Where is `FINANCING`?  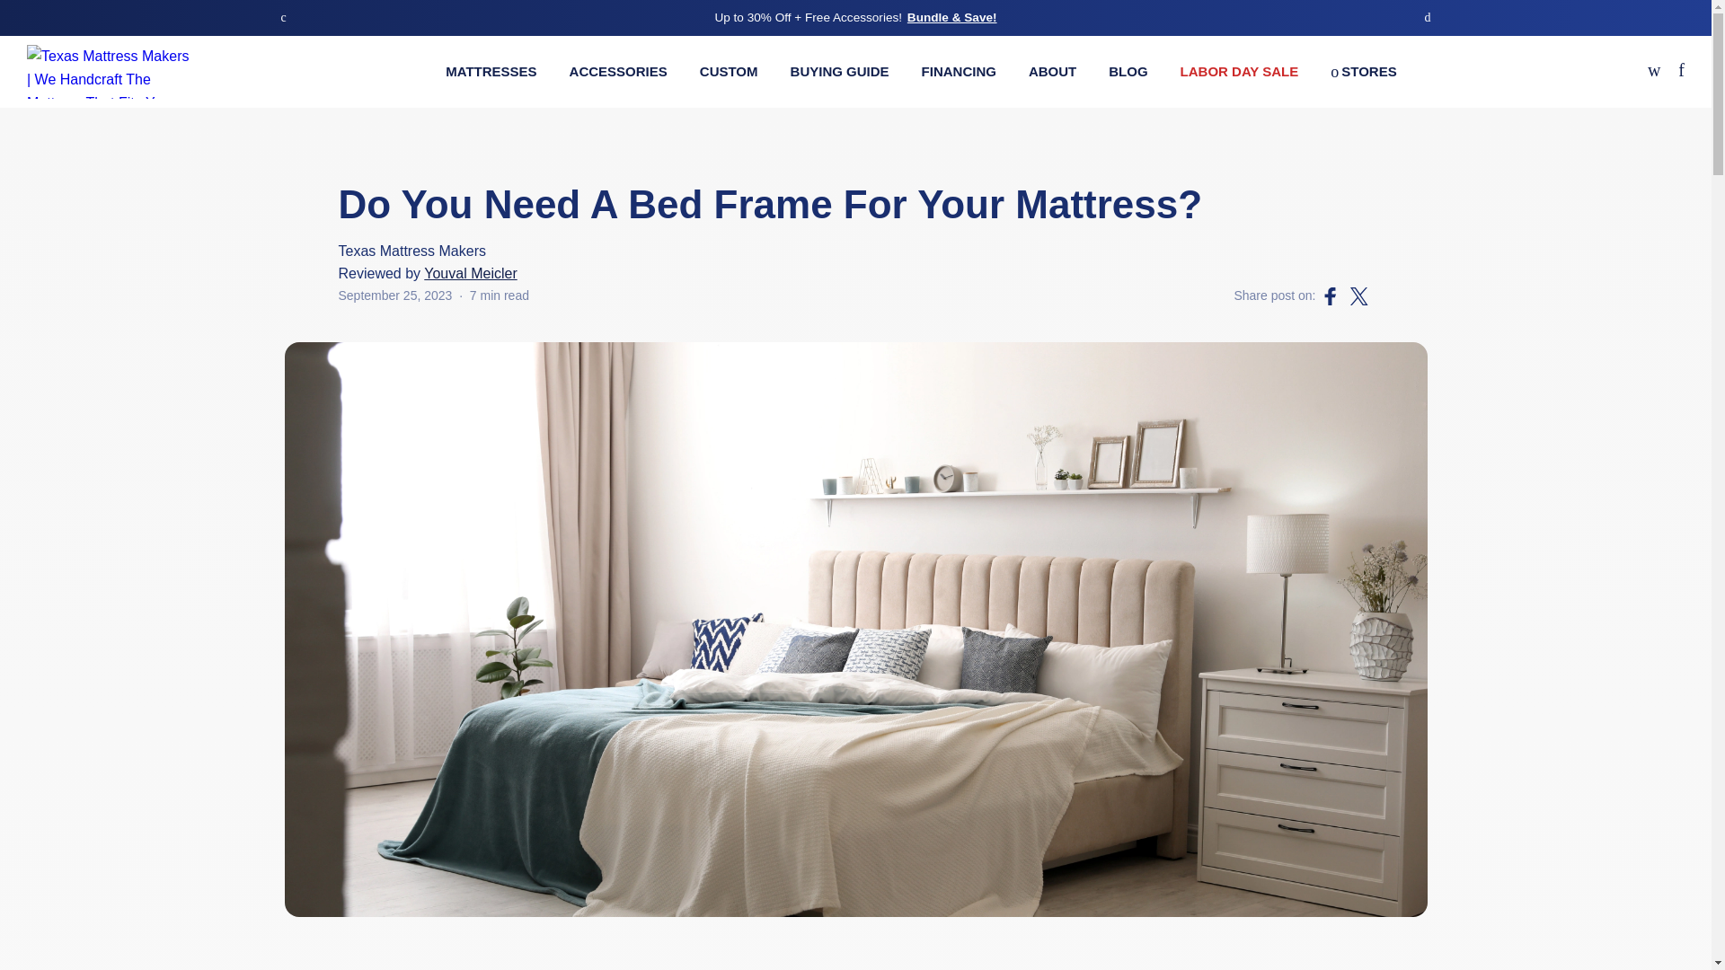 FINANCING is located at coordinates (959, 71).